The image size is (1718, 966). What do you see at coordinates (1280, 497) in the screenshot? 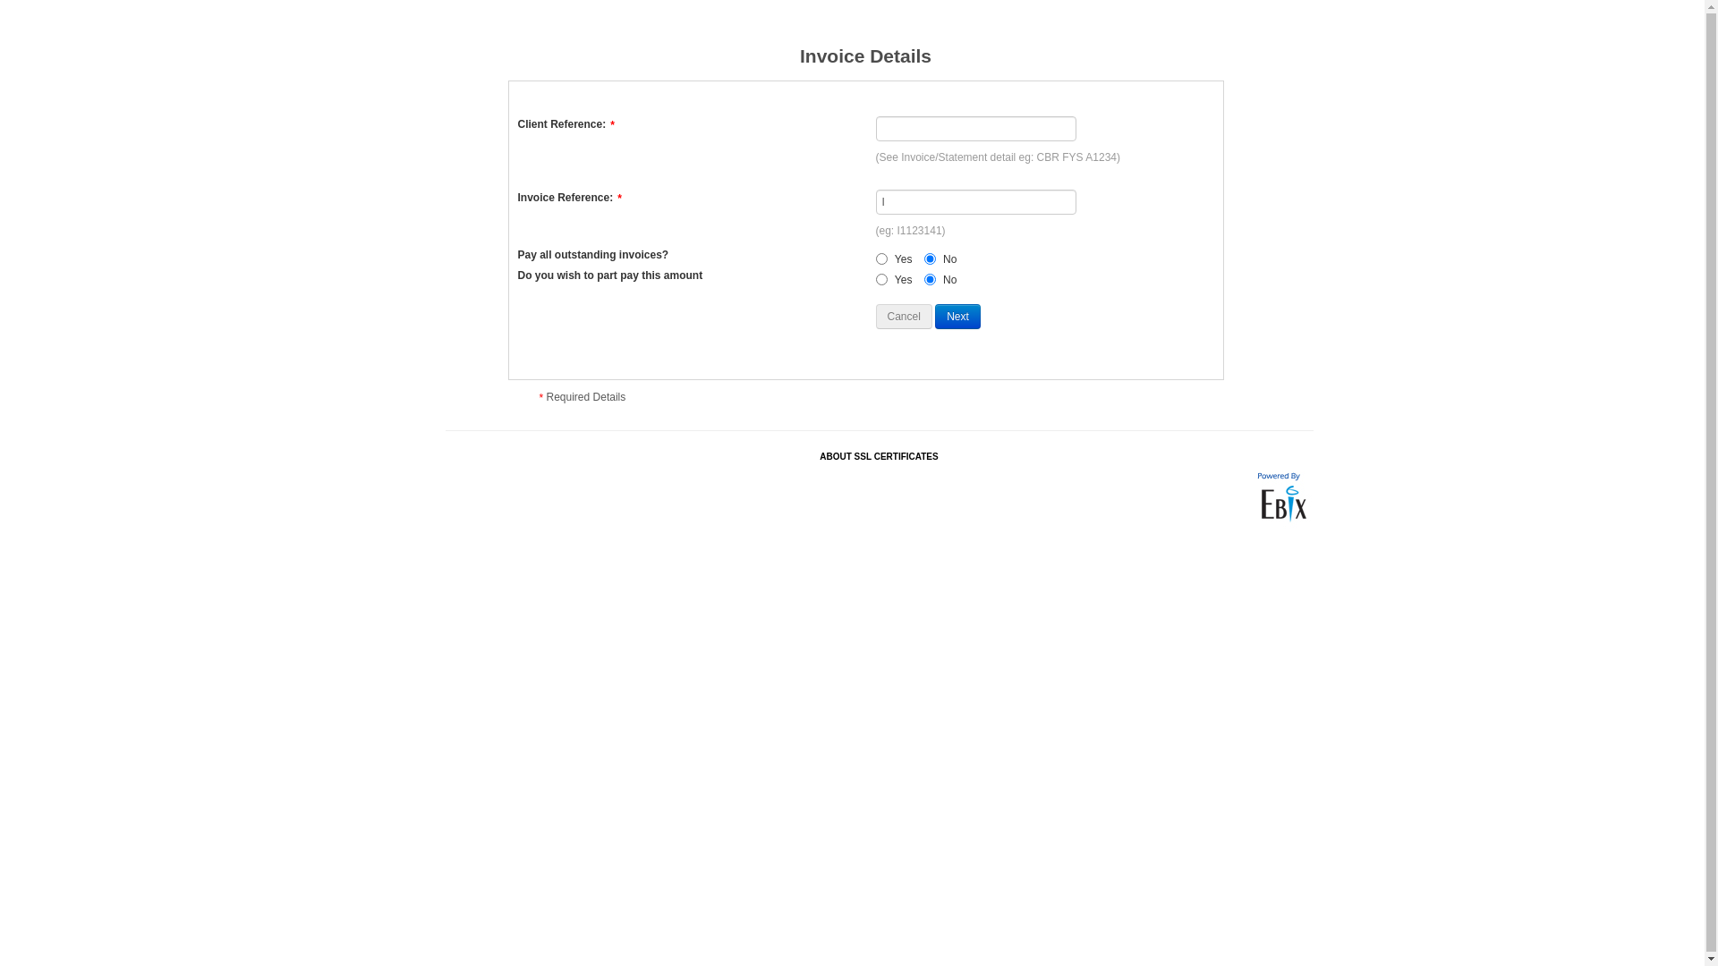
I see `2.02.92` at bounding box center [1280, 497].